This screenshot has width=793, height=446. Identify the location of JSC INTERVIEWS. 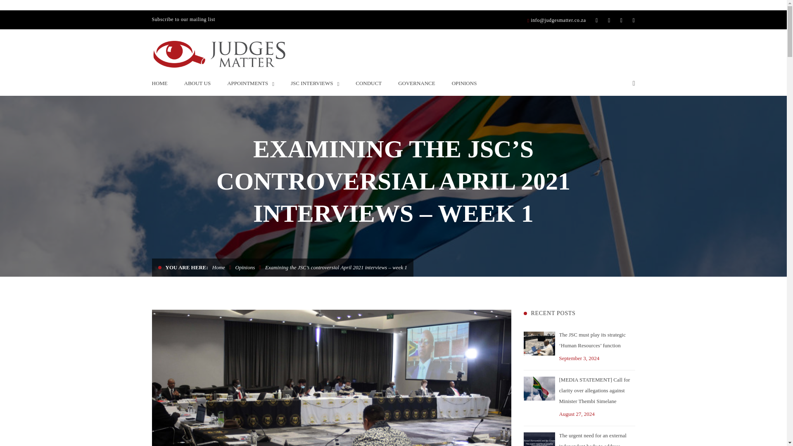
(315, 83).